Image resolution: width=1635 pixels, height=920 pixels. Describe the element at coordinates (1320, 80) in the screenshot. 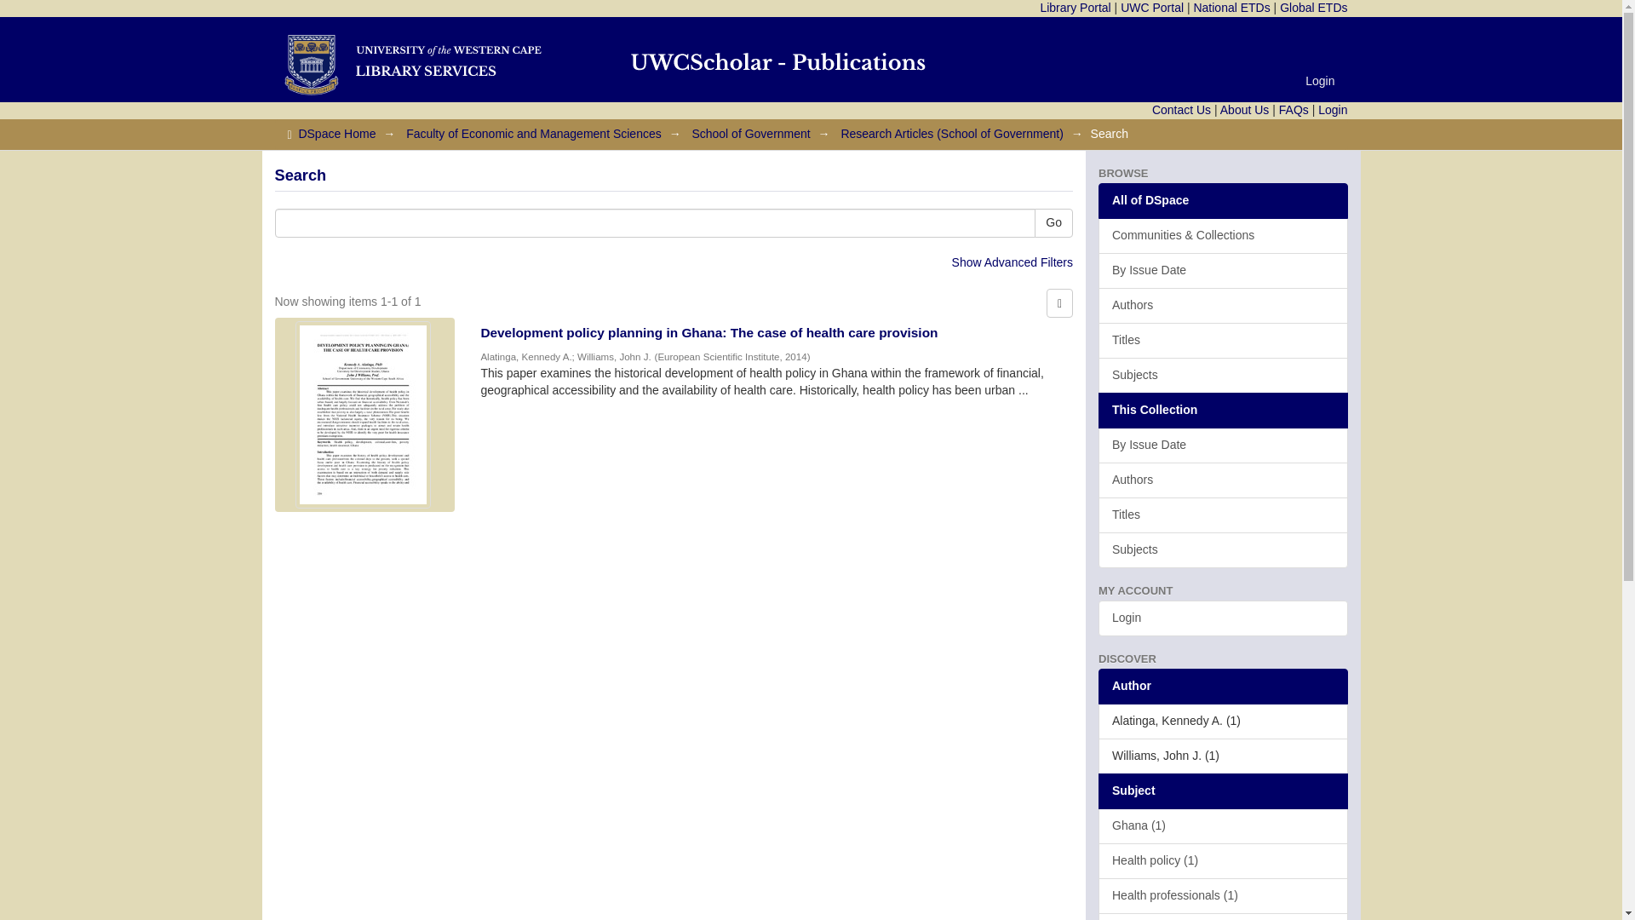

I see `Login` at that location.